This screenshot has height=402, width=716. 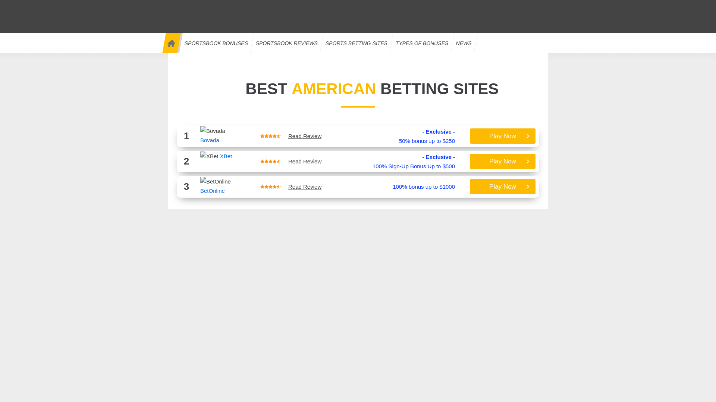 I want to click on SPORTSBOOK BONUSES, so click(x=214, y=43).